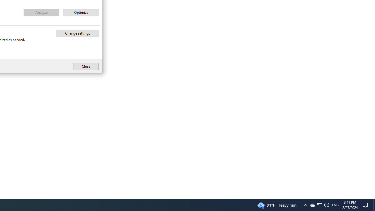  I want to click on Q2790: 100%, so click(366, 205).